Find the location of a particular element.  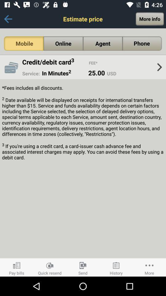

press the icon above fees includes all icon is located at coordinates (159, 67).